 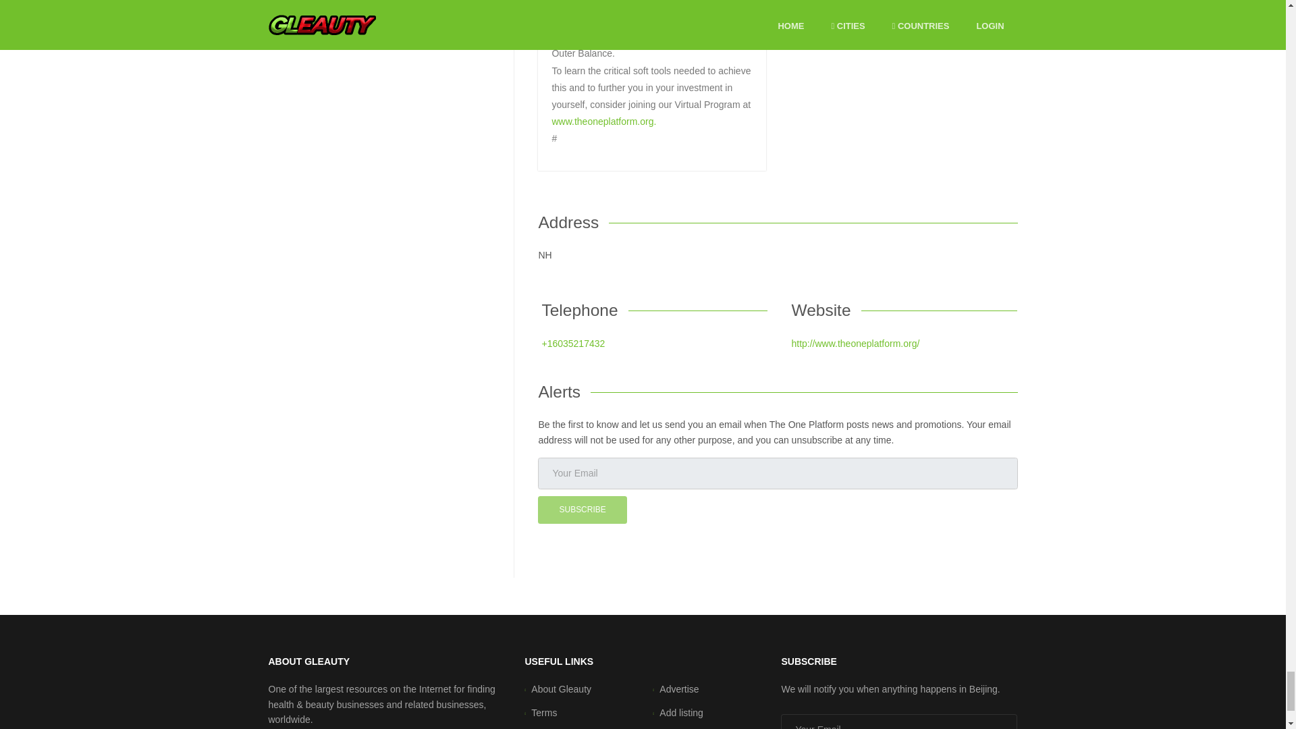 What do you see at coordinates (561, 688) in the screenshot?
I see `About Gleauty` at bounding box center [561, 688].